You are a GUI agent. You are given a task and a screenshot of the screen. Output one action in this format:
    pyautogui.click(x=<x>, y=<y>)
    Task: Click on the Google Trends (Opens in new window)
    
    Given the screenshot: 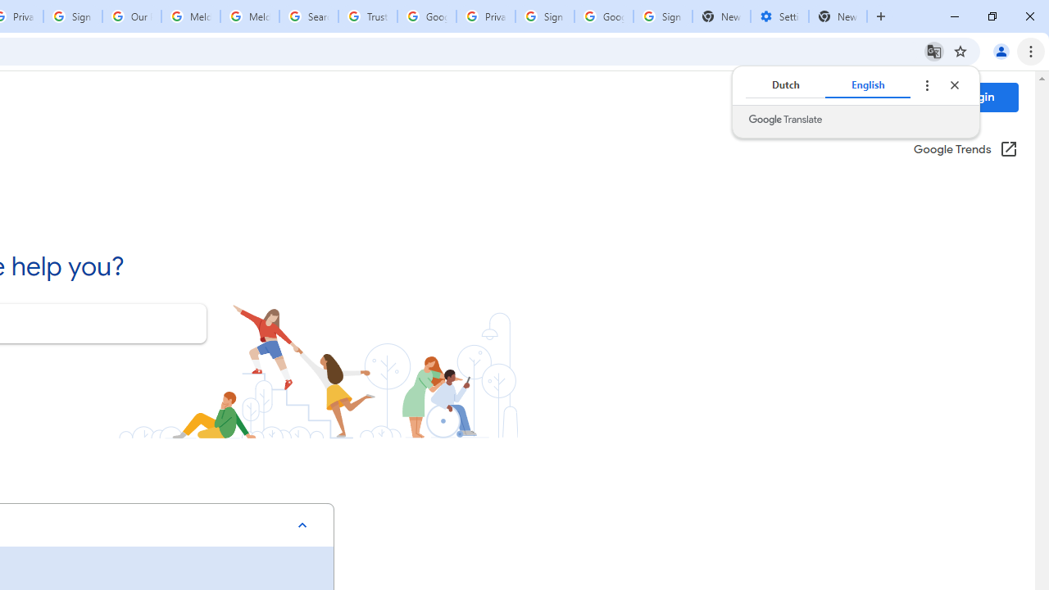 What is the action you would take?
    pyautogui.click(x=965, y=150)
    